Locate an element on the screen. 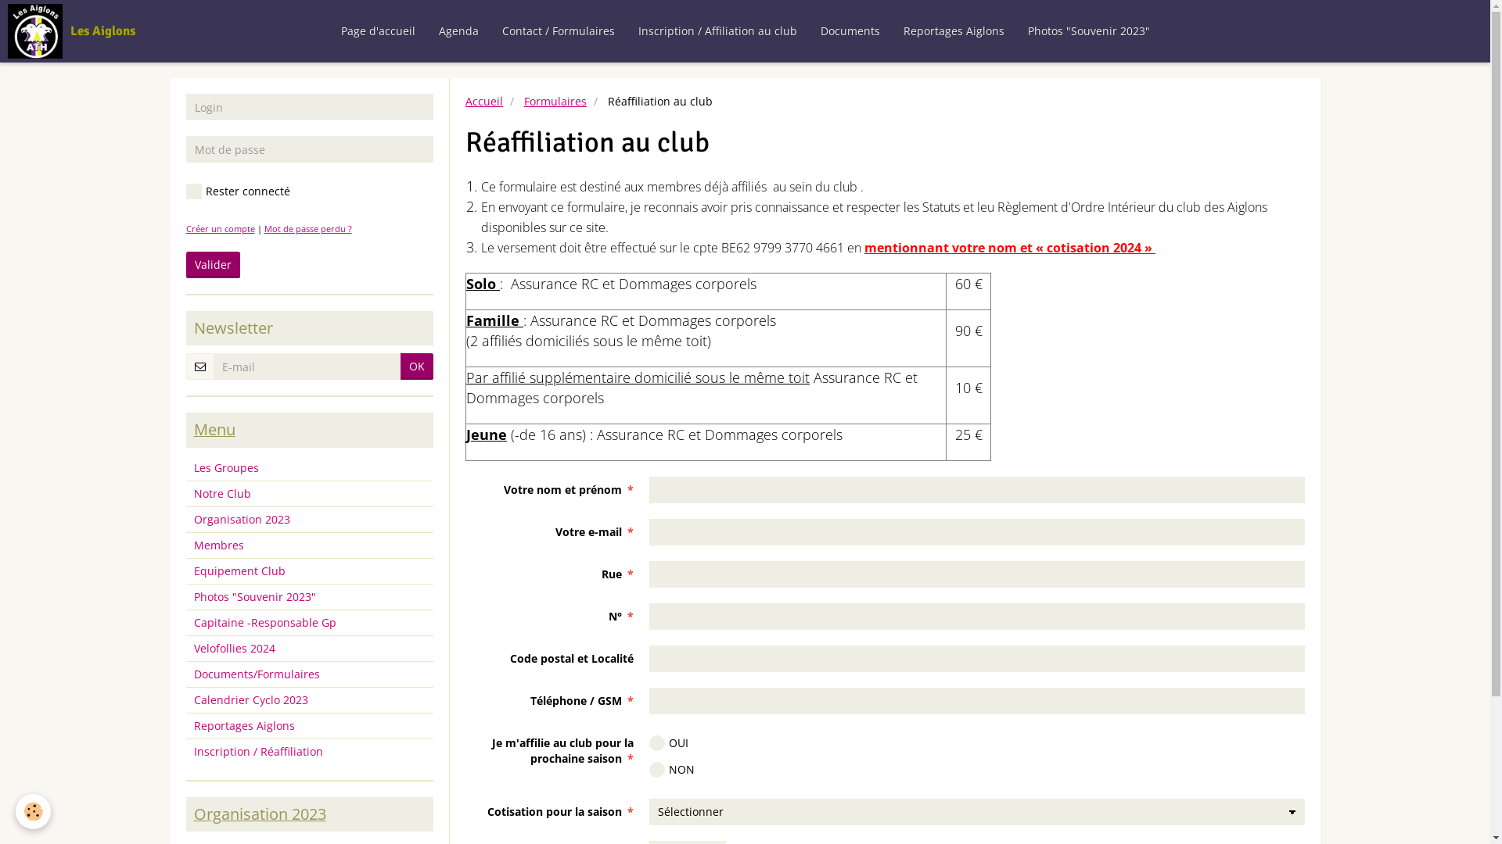 This screenshot has height=844, width=1502. Capitaine -Responsable Gp is located at coordinates (310, 623).